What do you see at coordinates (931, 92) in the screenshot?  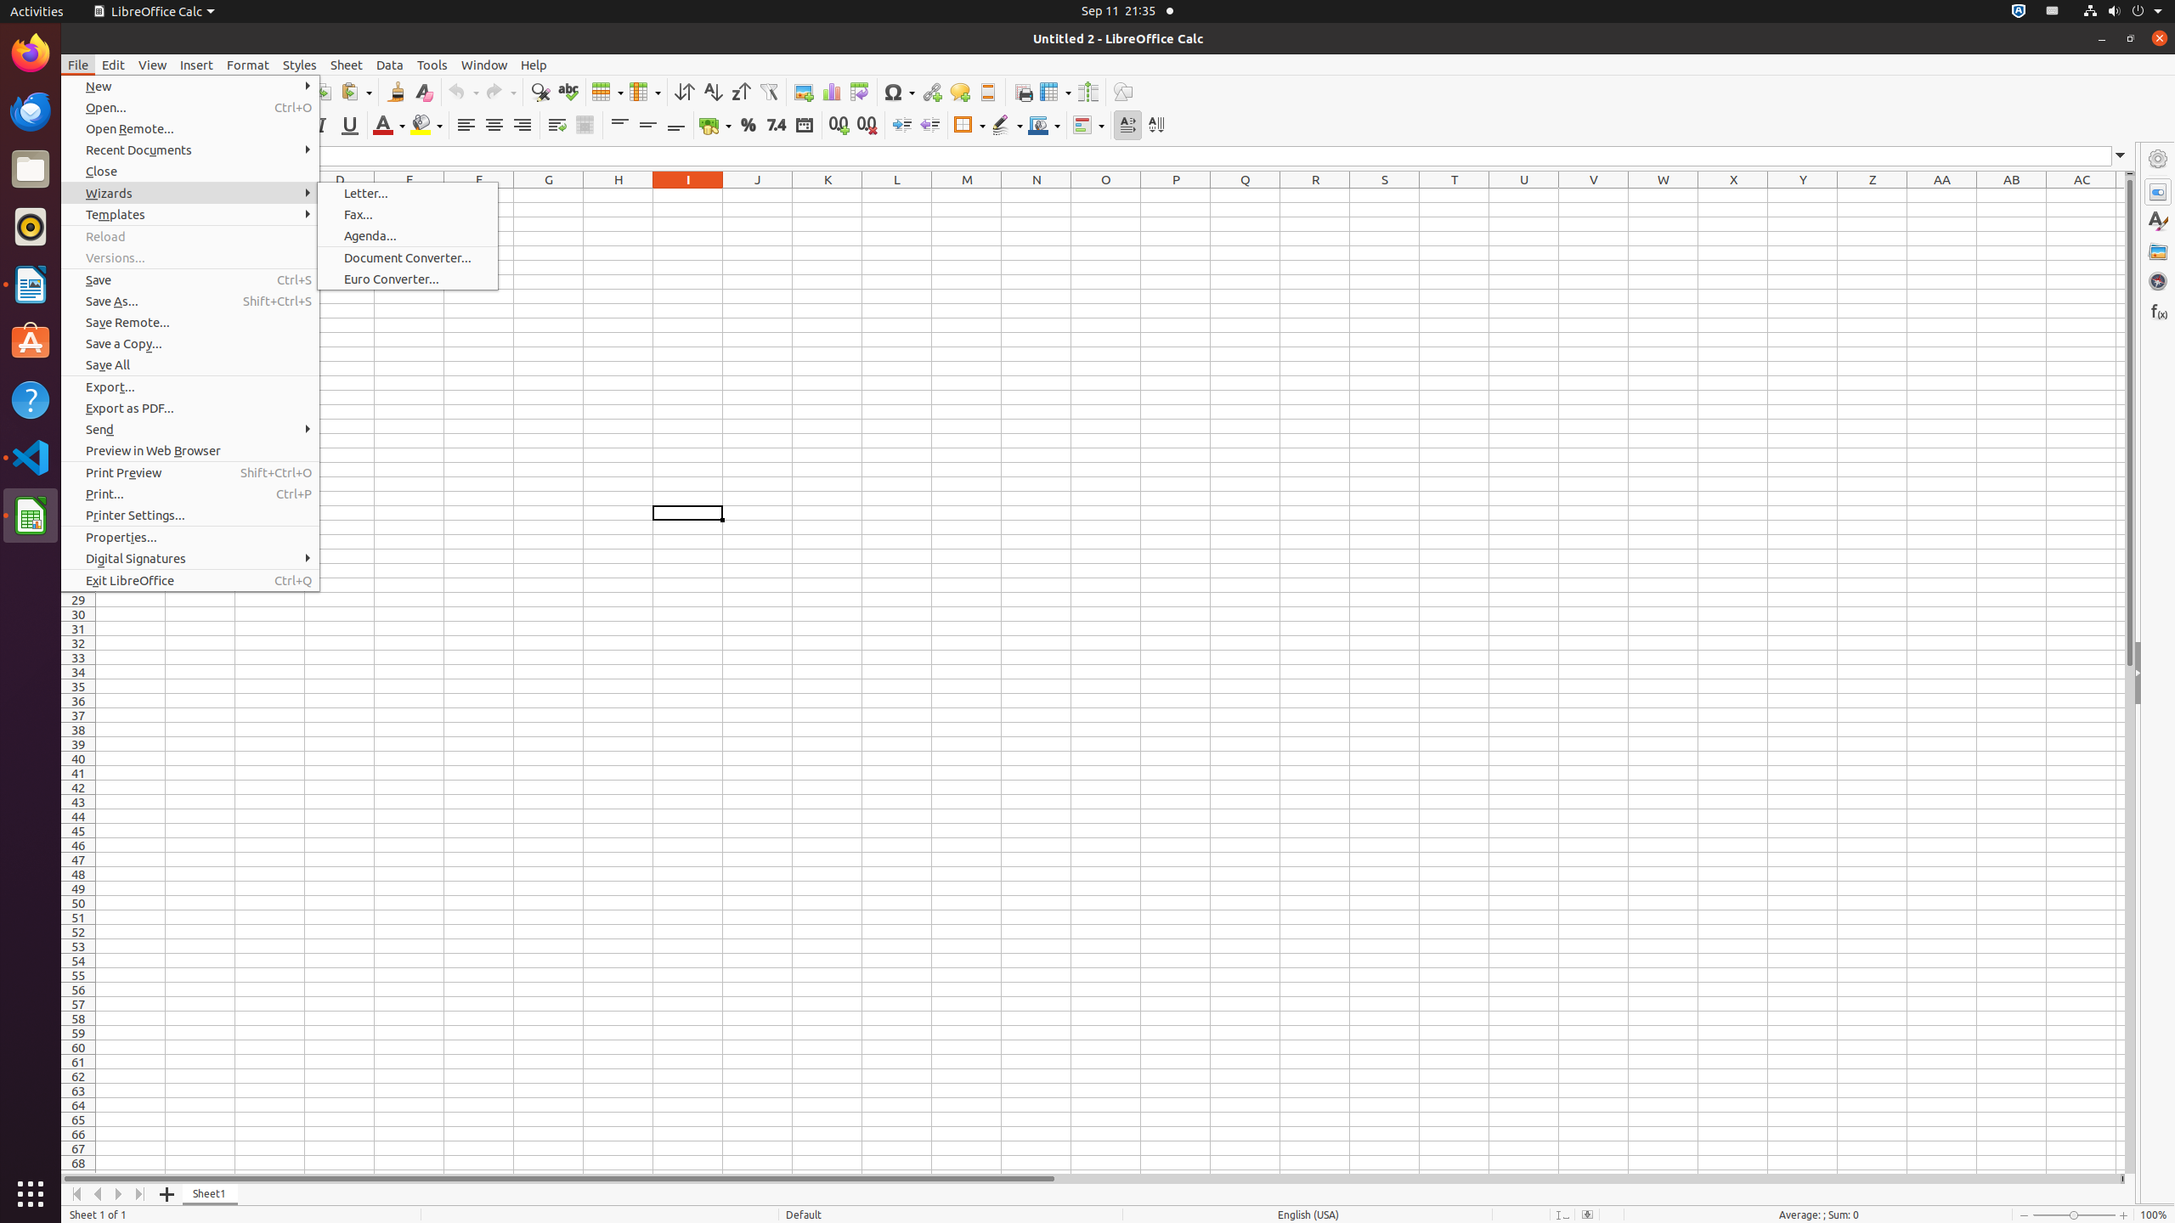 I see `Hyperlink` at bounding box center [931, 92].